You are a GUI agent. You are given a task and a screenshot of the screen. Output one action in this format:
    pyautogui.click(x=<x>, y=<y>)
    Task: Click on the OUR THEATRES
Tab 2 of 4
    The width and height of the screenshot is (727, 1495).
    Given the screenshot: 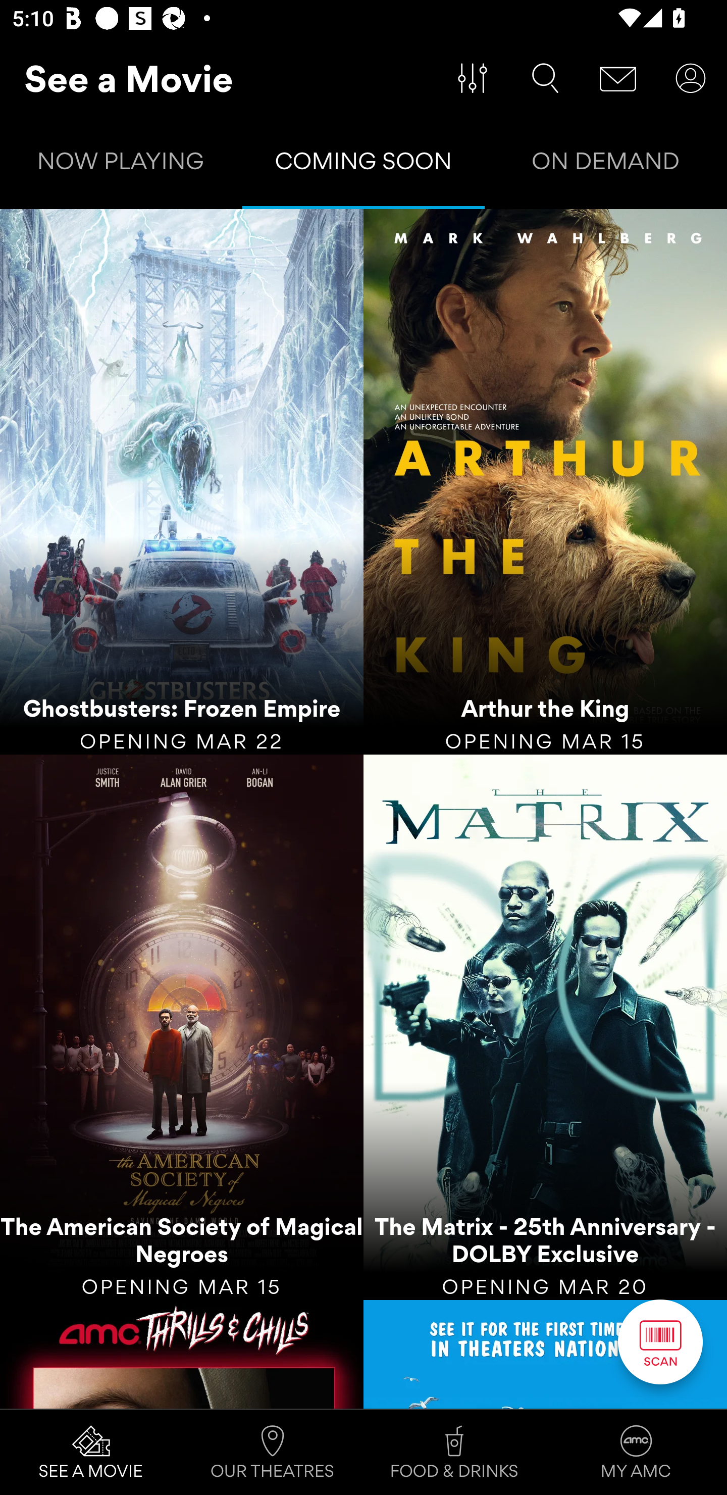 What is the action you would take?
    pyautogui.click(x=273, y=1453)
    